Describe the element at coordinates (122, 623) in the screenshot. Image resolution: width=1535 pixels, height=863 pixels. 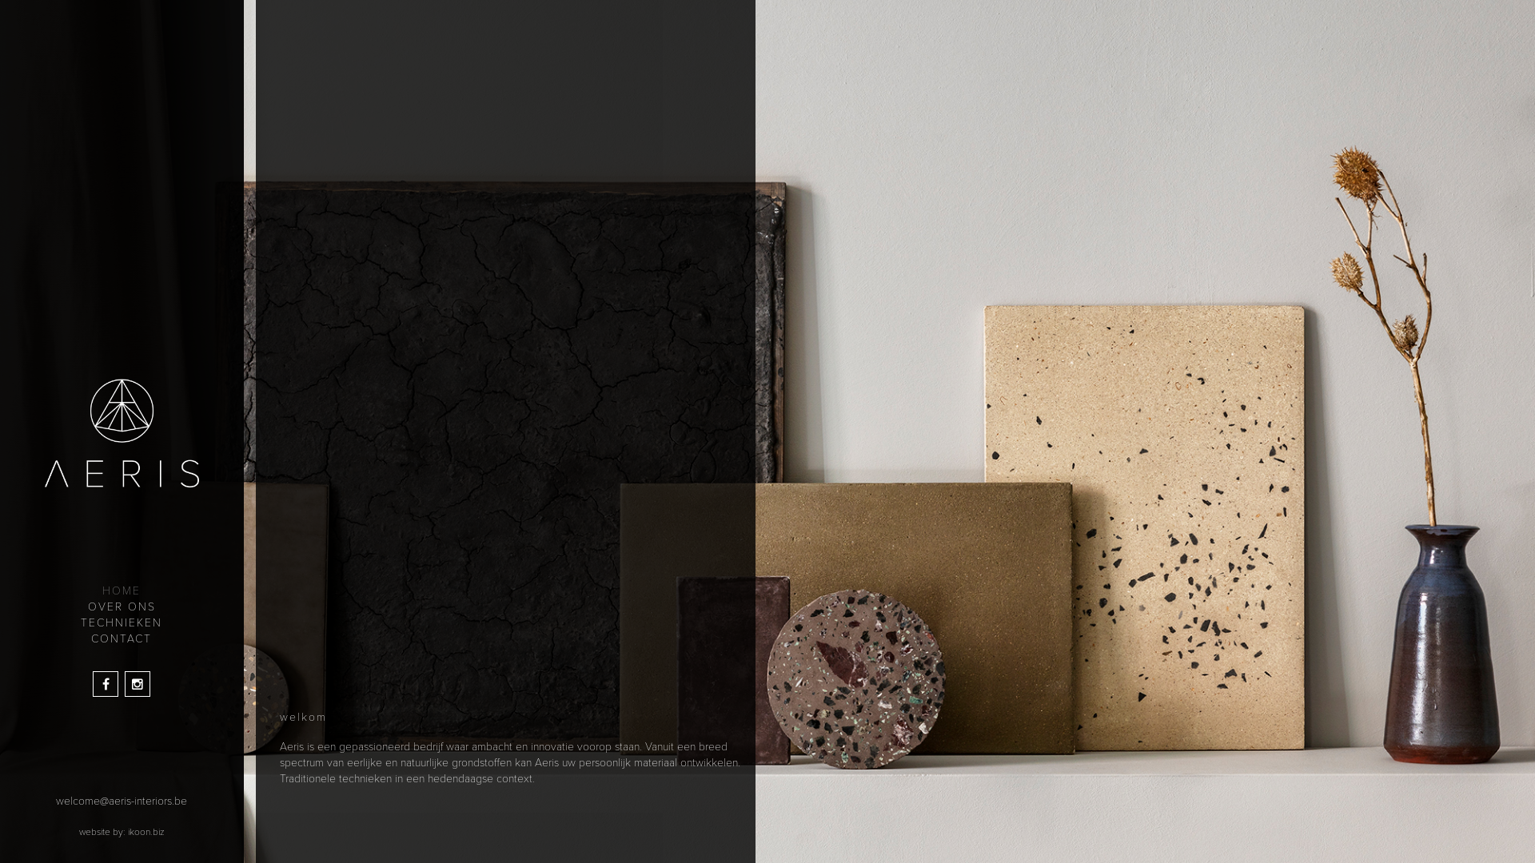
I see `TECHNIEKEN` at that location.